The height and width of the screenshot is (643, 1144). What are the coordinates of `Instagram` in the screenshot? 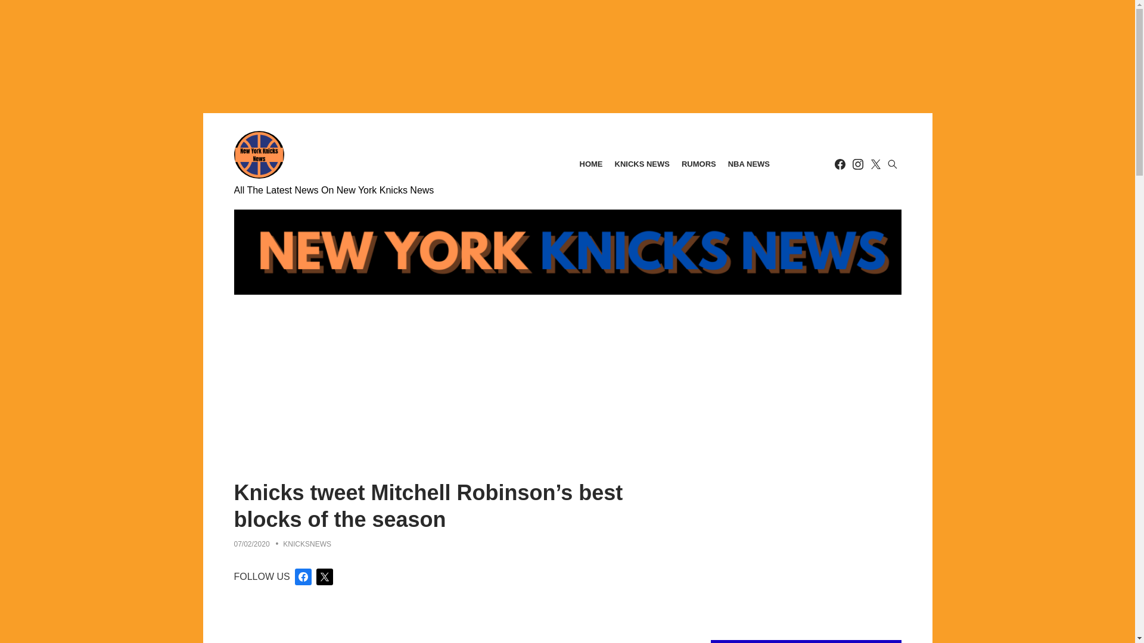 It's located at (857, 164).